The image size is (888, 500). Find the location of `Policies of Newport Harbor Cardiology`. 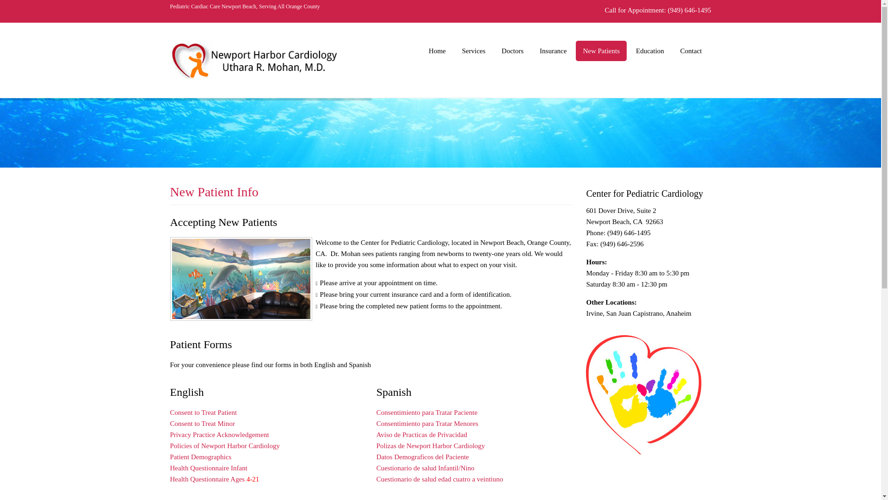

Policies of Newport Harbor Cardiology is located at coordinates (225, 445).